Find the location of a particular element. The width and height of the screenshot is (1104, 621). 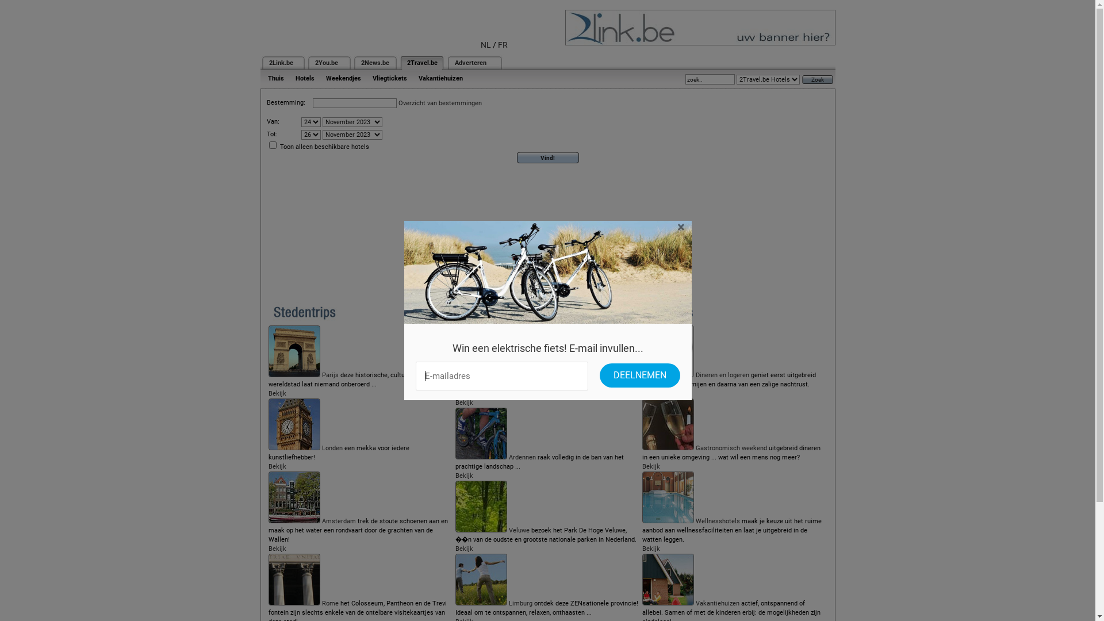

Bekijk is located at coordinates (651, 467).